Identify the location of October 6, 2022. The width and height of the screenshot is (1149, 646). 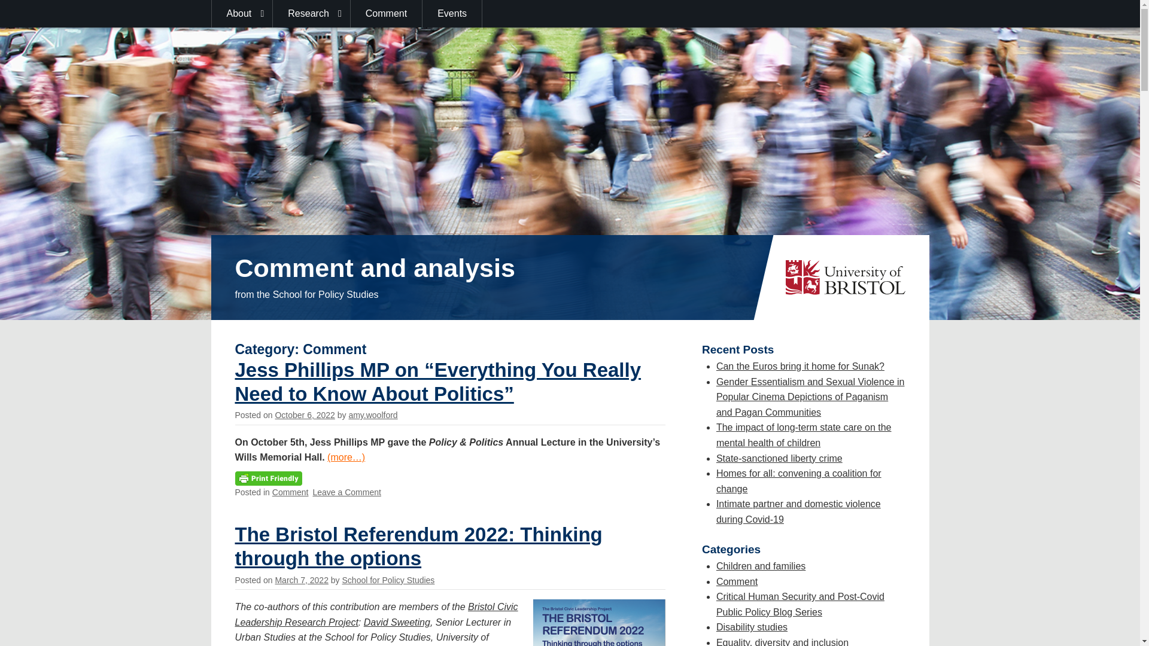
(304, 121).